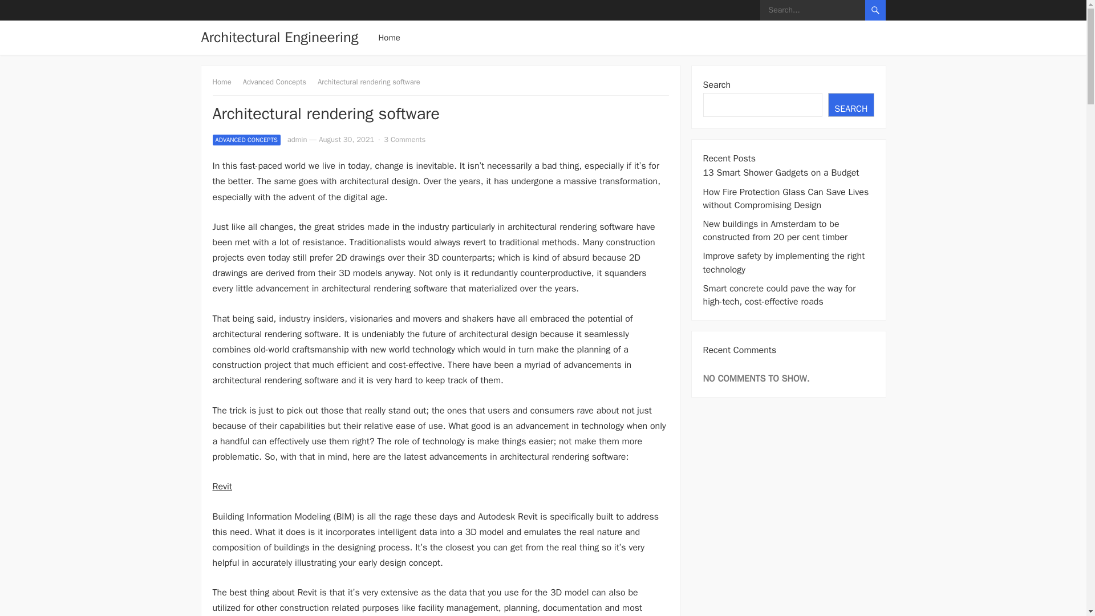 This screenshot has height=616, width=1095. I want to click on Improve safety by implementing the right technology, so click(784, 262).